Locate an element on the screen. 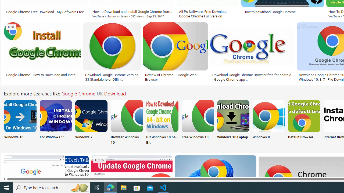 The image size is (344, 193). Google Chrome - How to Download and Install Google Chrome is located at coordinates (42, 75).